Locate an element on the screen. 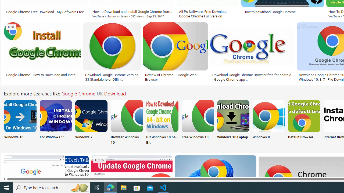 The image size is (344, 193). Google Chrome - How to Download and Install Google Chrome is located at coordinates (42, 75).